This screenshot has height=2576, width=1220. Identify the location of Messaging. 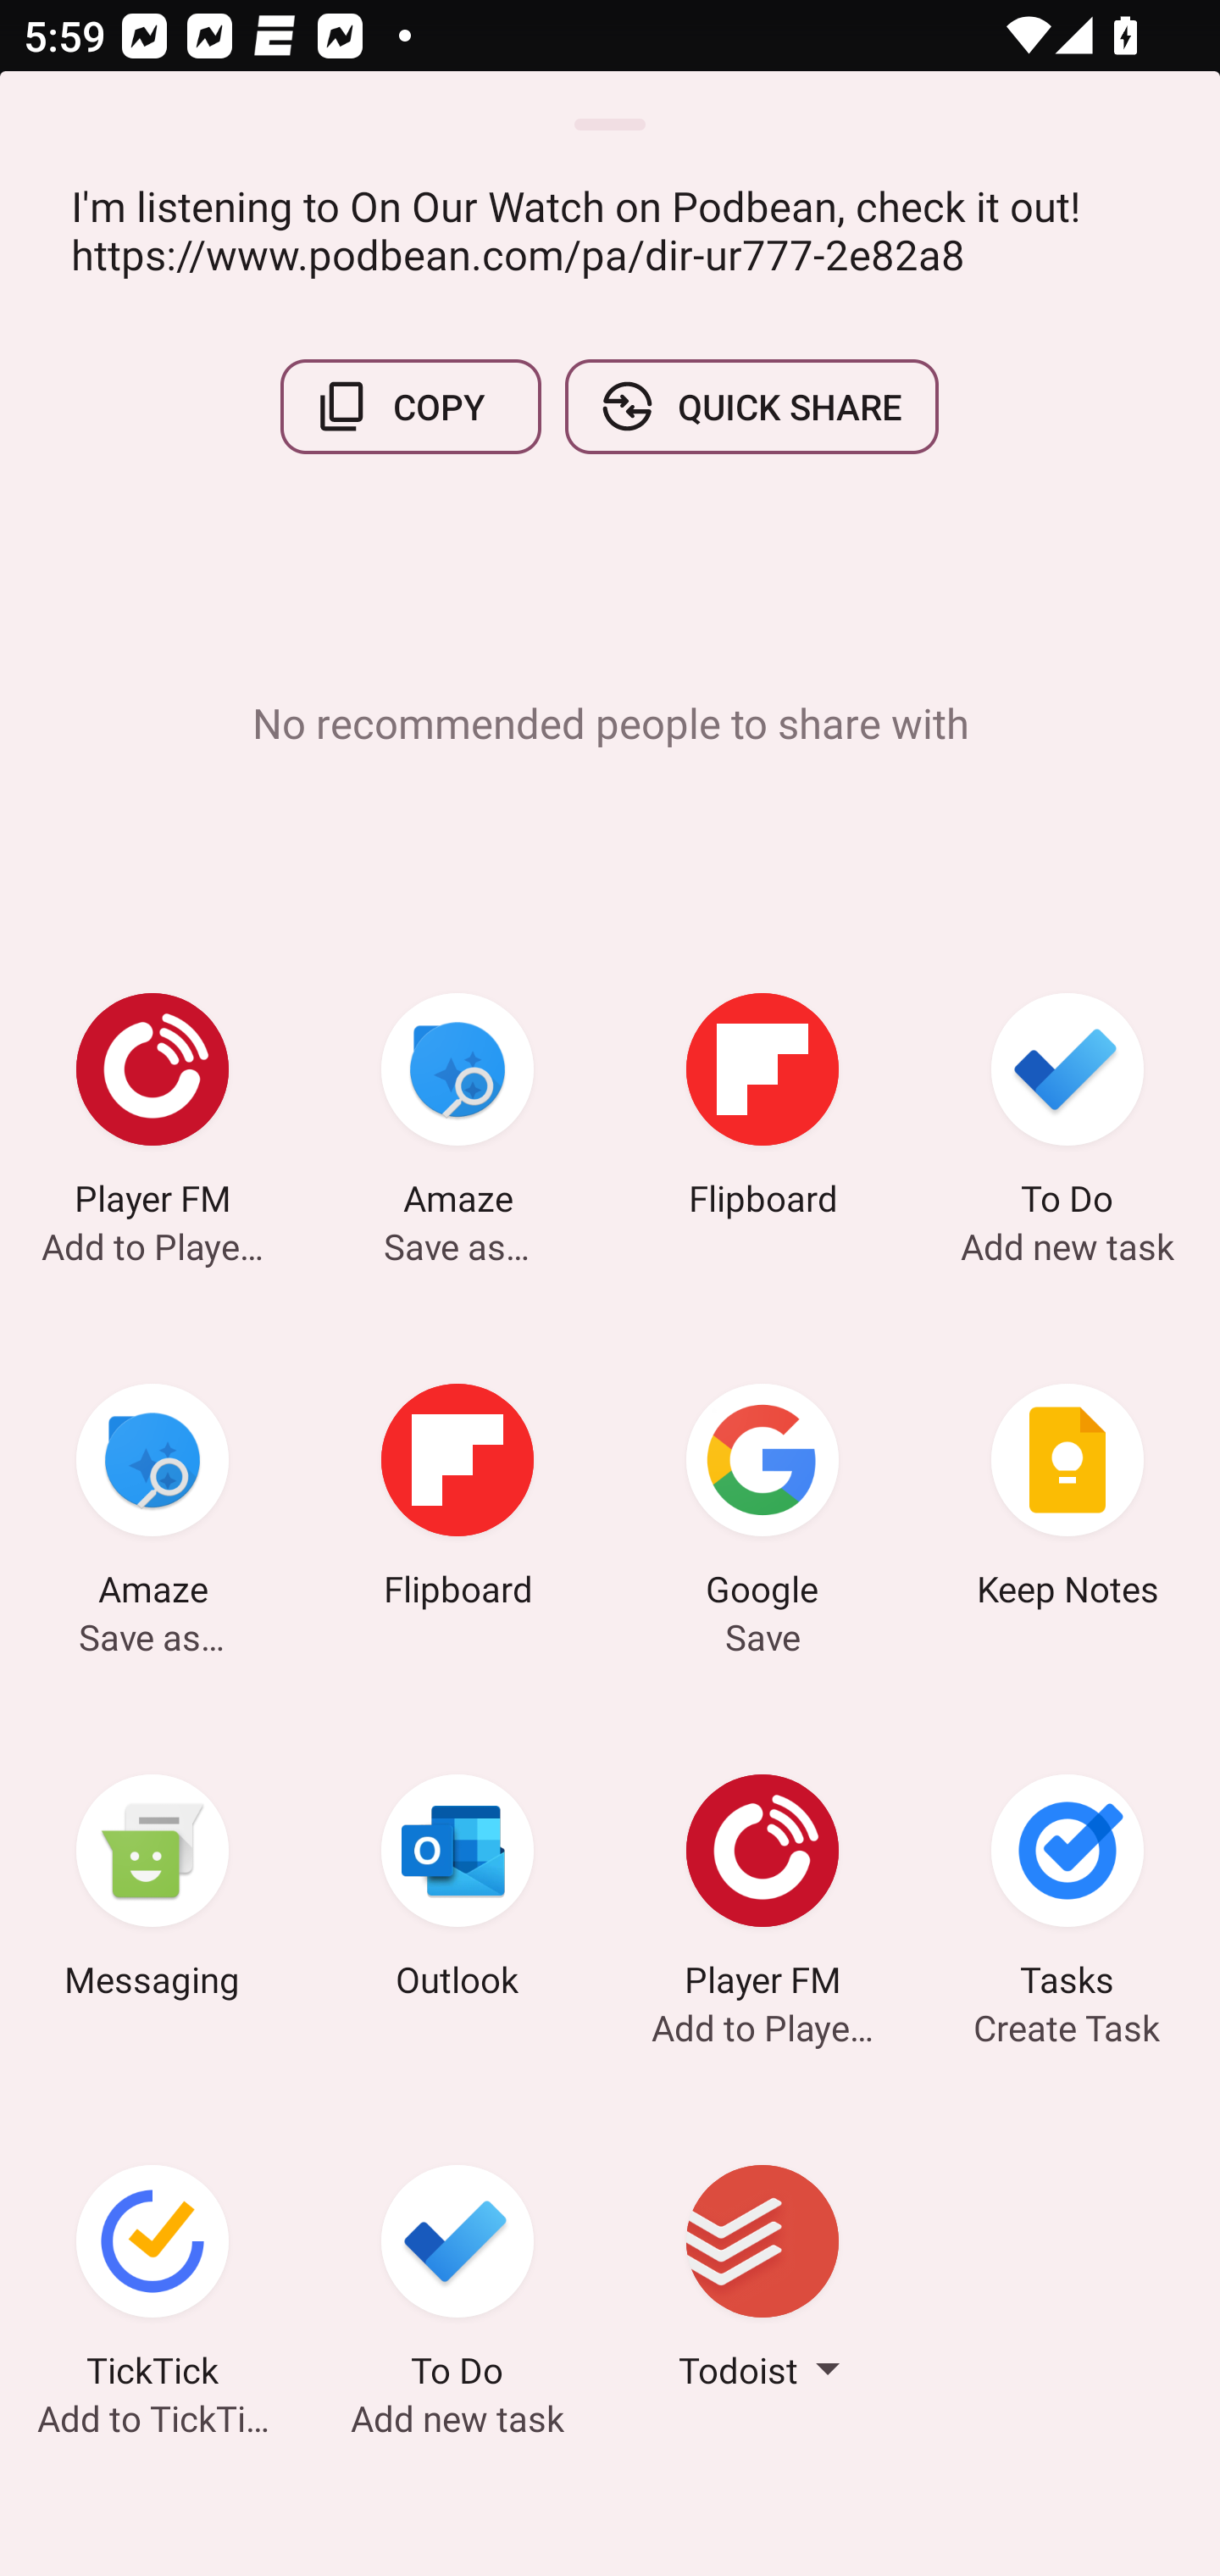
(152, 1891).